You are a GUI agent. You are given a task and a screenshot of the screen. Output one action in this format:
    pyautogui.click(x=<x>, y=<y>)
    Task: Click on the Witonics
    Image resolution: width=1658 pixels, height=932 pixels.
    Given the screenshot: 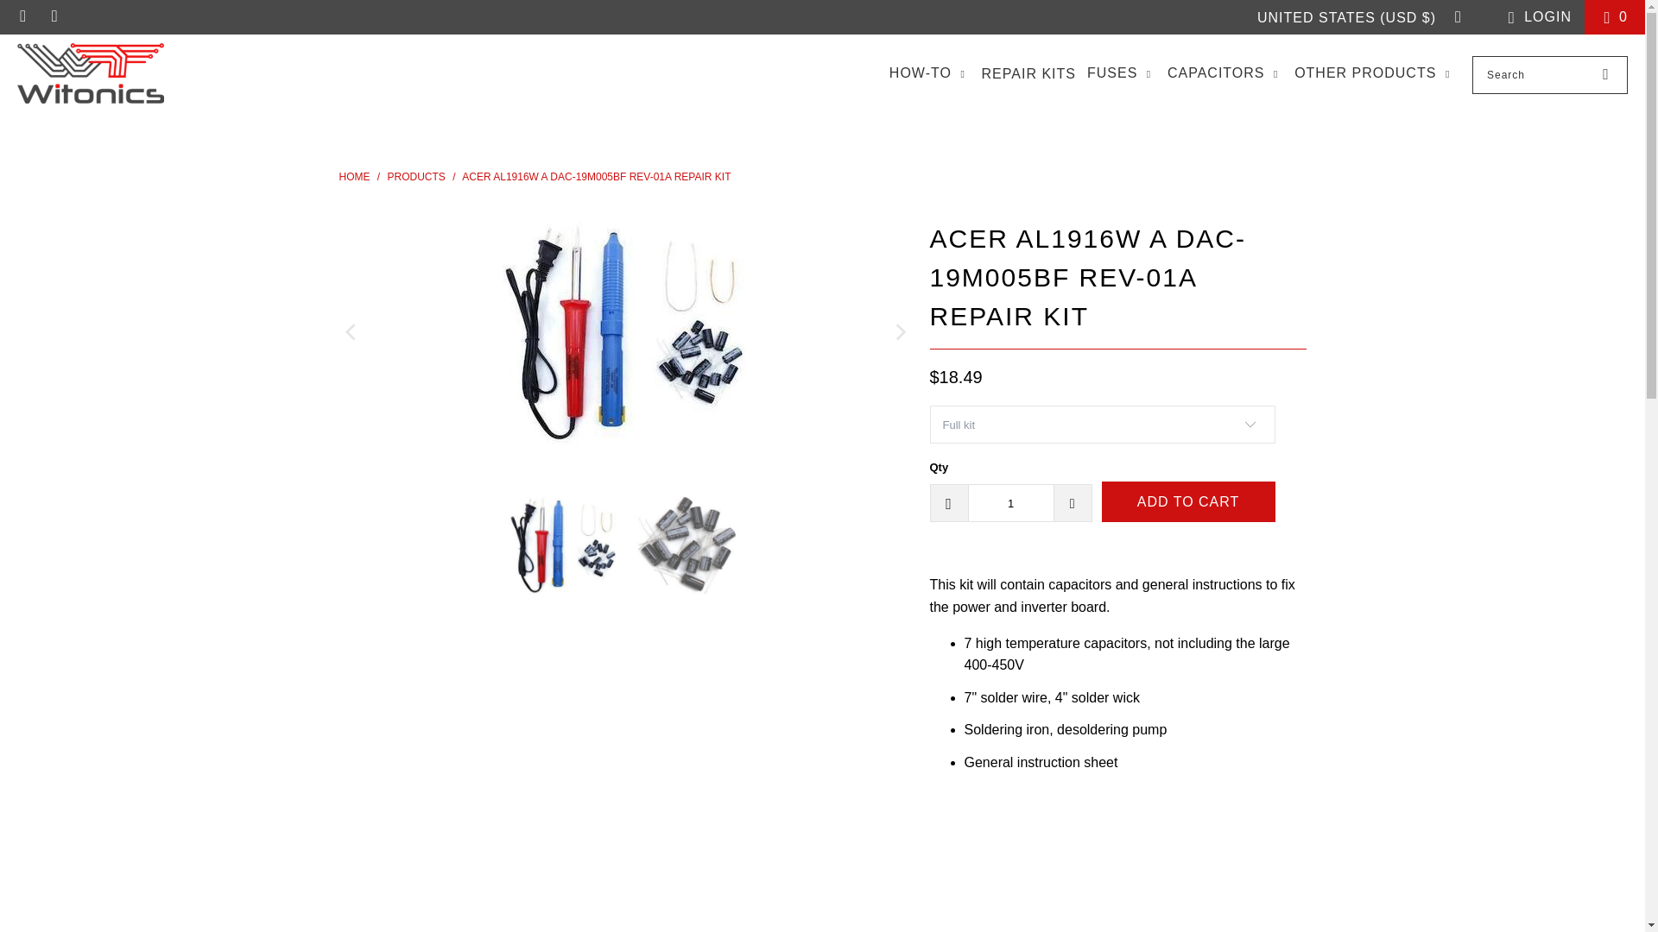 What is the action you would take?
    pyautogui.click(x=354, y=176)
    